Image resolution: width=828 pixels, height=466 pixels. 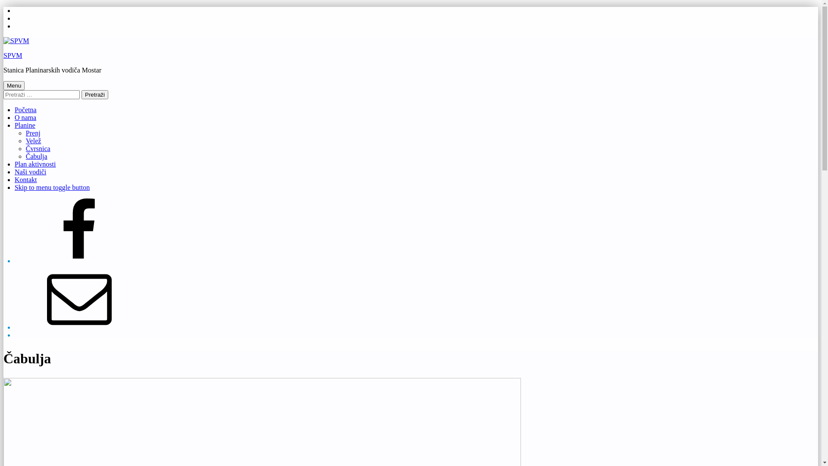 I want to click on Plan aktivnosti, so click(x=35, y=164).